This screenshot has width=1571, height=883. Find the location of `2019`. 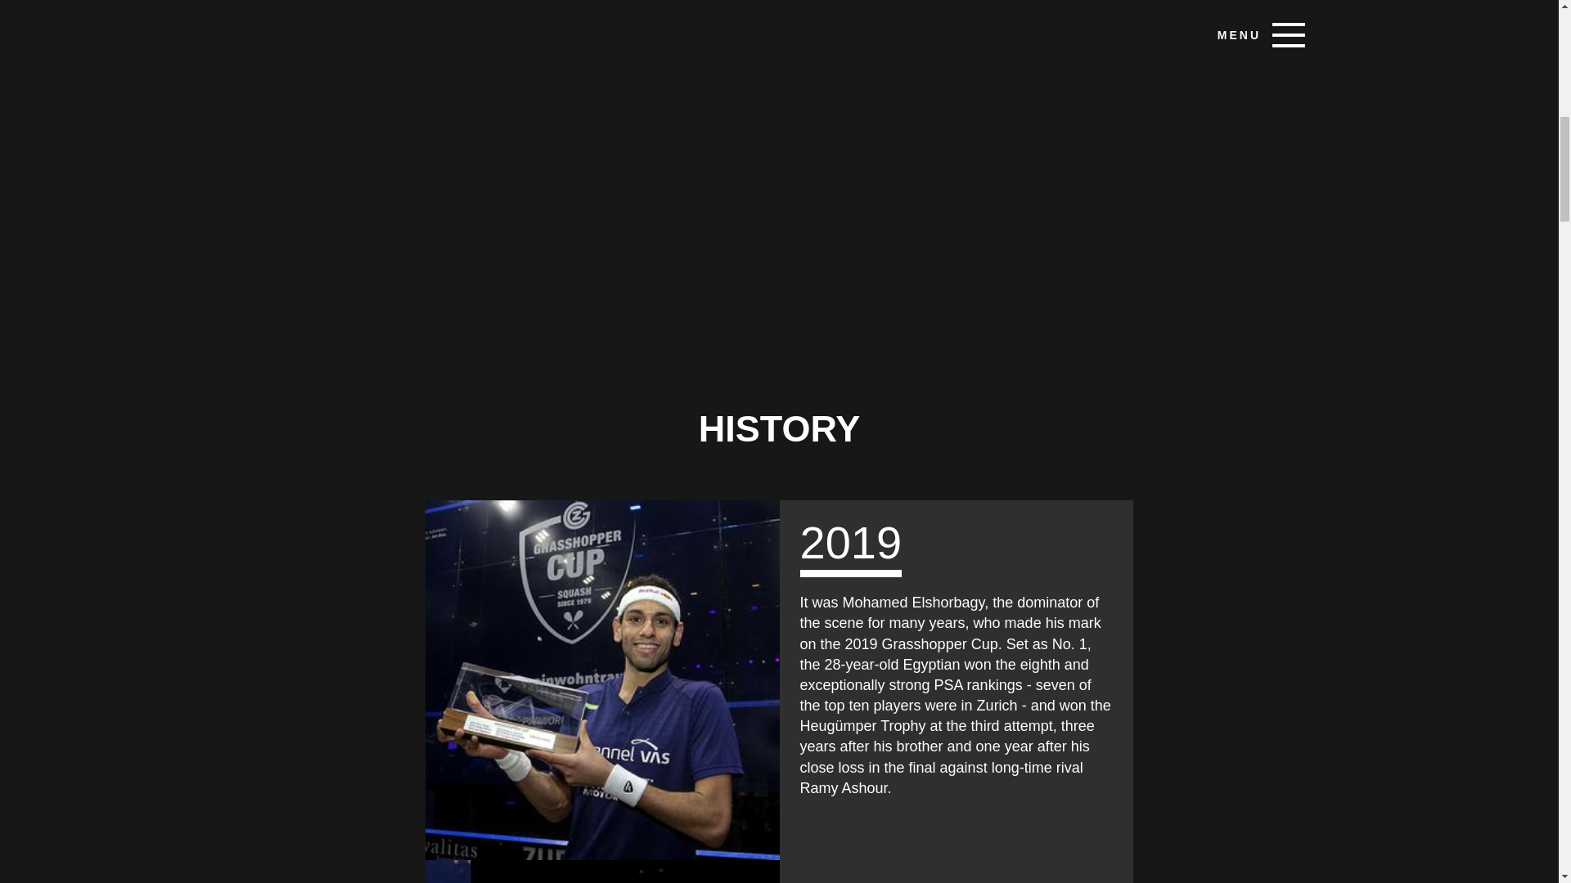

2019 is located at coordinates (602, 680).